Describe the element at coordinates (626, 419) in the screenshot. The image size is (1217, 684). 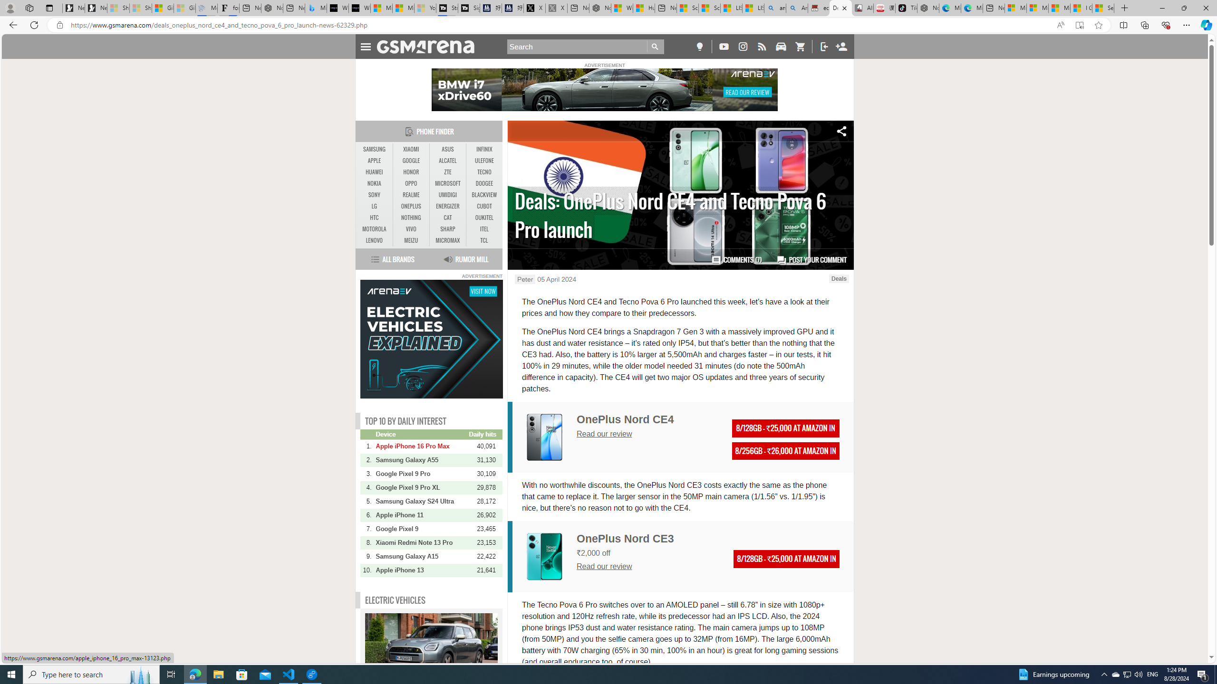
I see `OnePlus Nord CE4` at that location.